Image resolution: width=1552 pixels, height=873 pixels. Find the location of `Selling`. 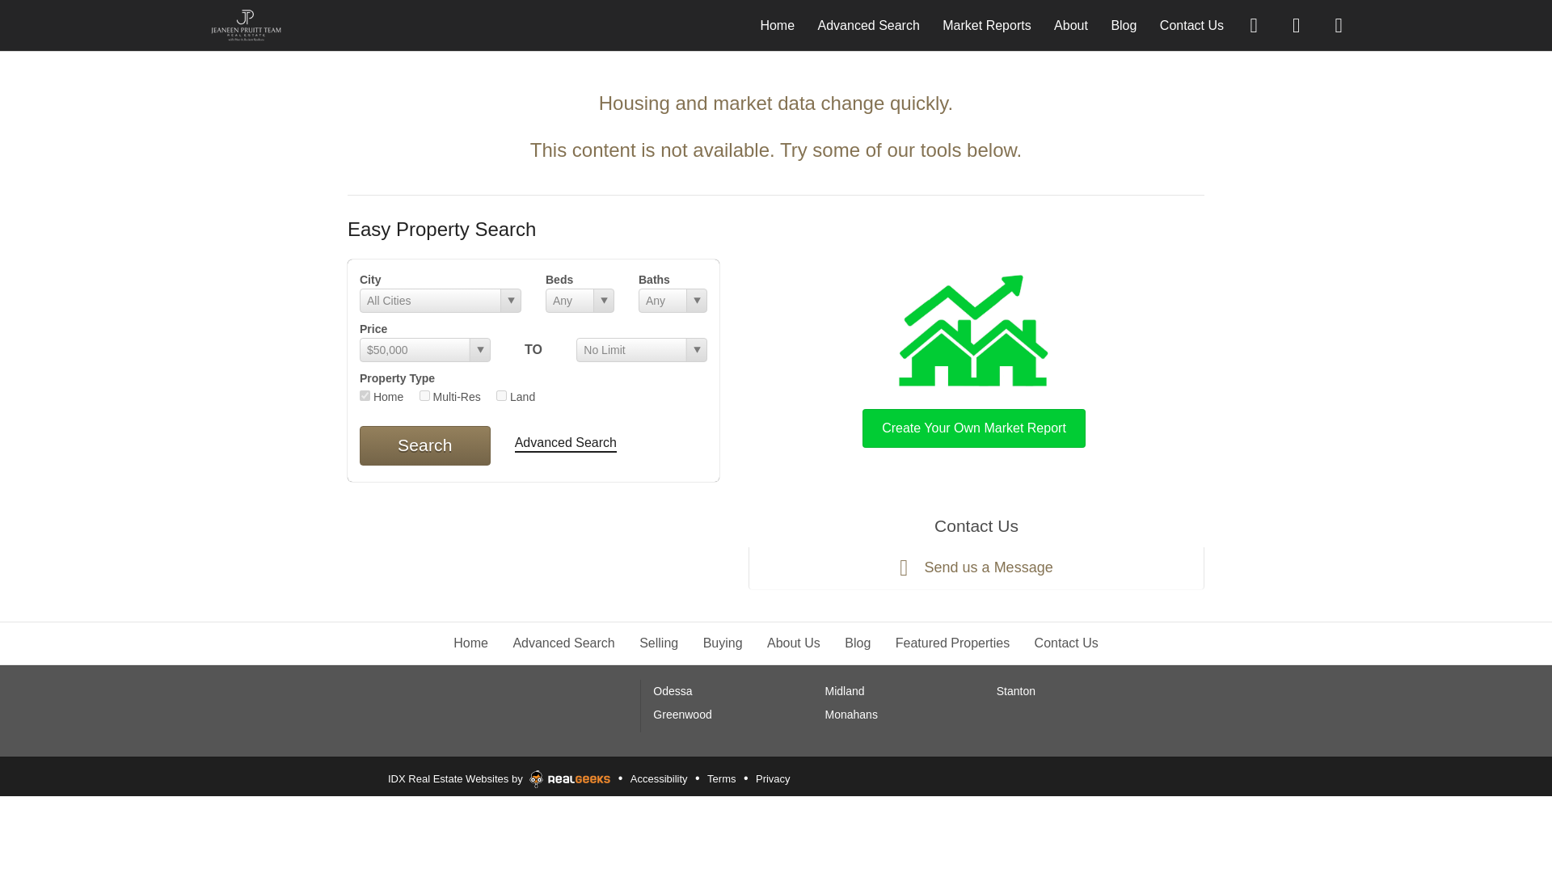

Selling is located at coordinates (659, 643).